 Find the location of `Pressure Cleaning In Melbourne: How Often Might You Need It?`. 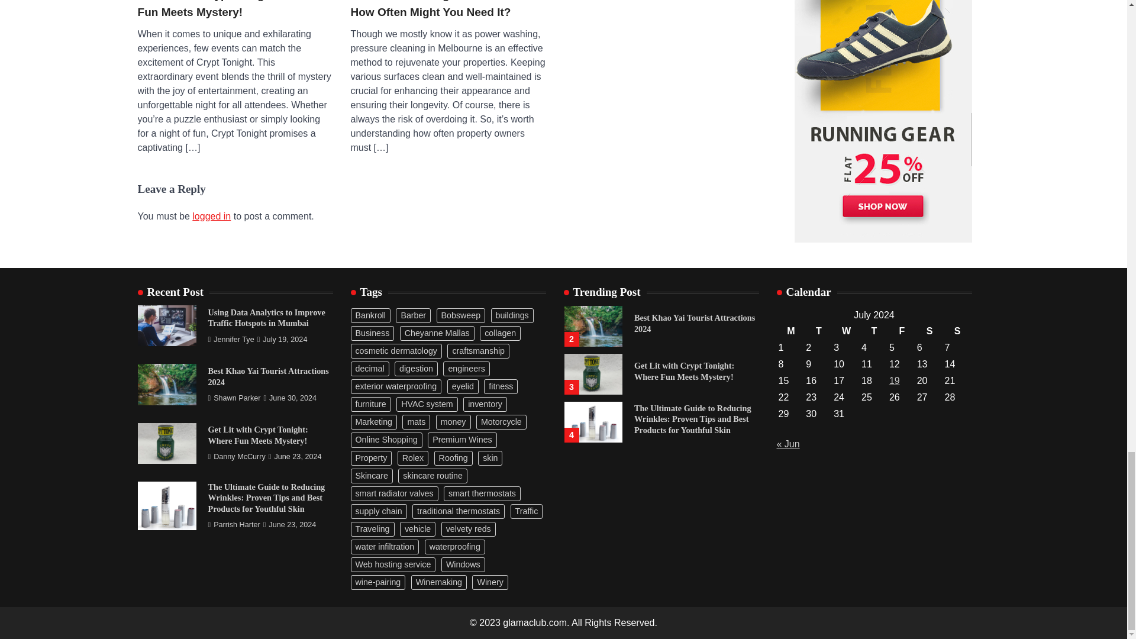

Pressure Cleaning In Melbourne: How Often Might You Need It? is located at coordinates (447, 10).